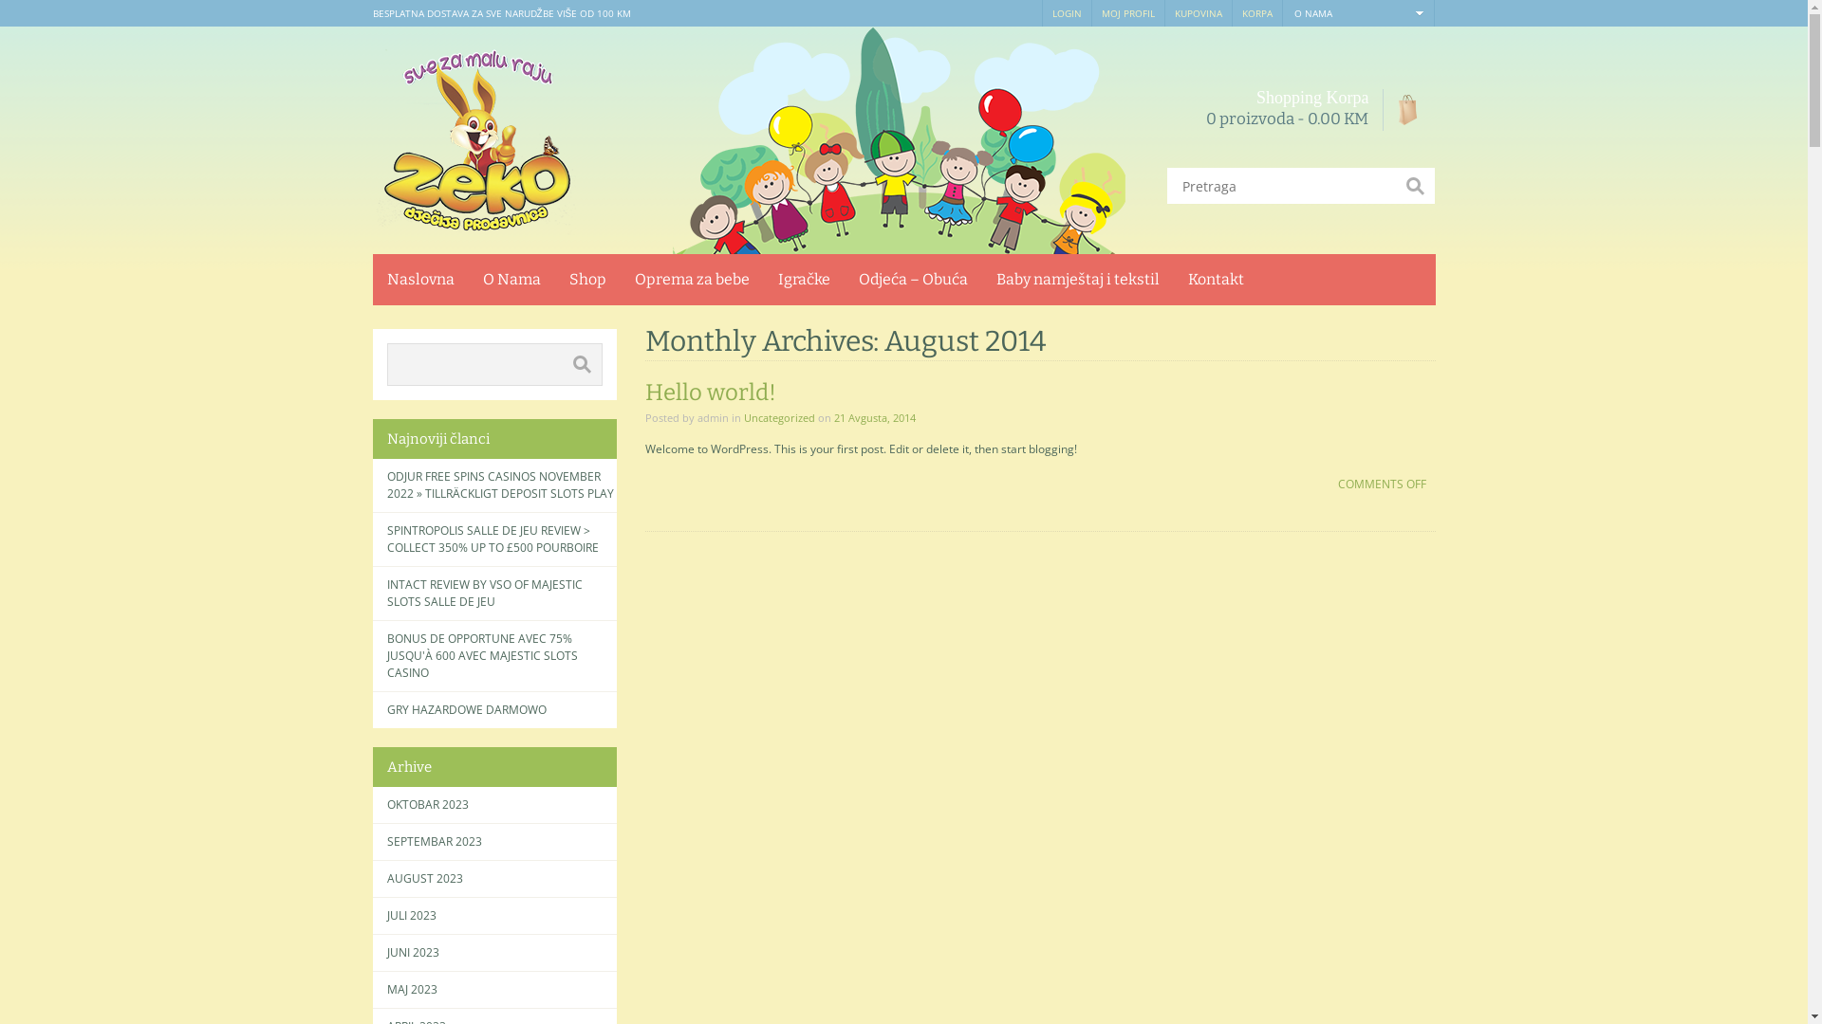 Image resolution: width=1822 pixels, height=1024 pixels. What do you see at coordinates (1129, 13) in the screenshot?
I see `MOJ PROFIL` at bounding box center [1129, 13].